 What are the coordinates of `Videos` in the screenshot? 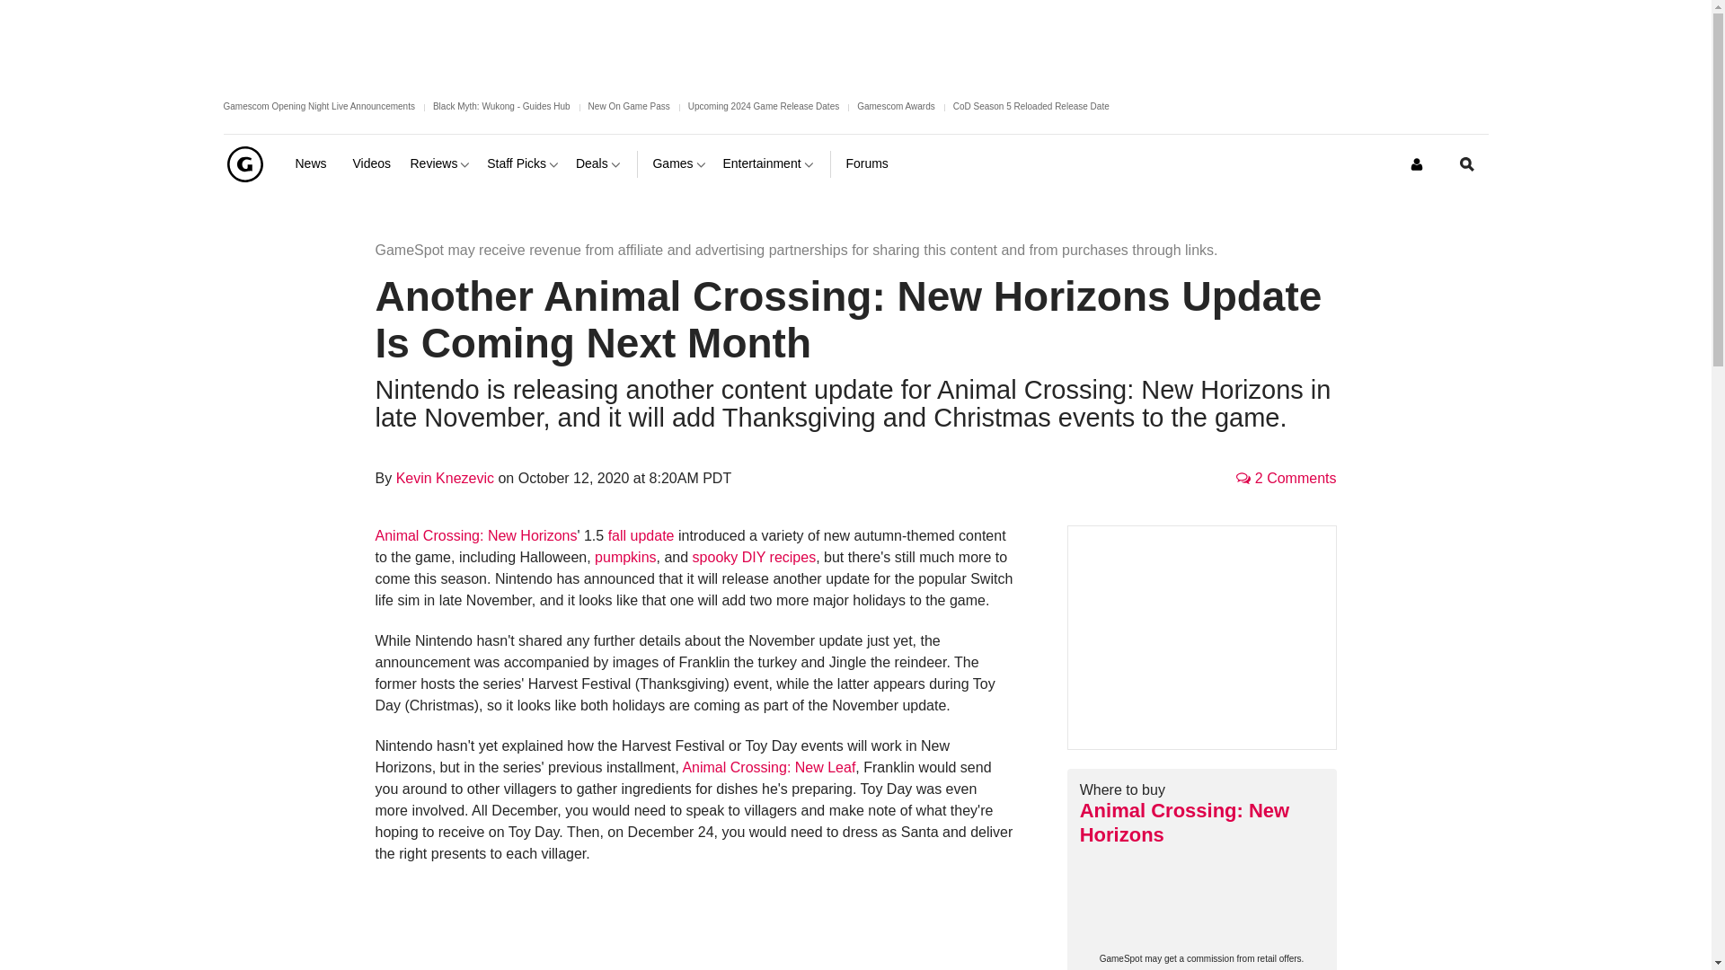 It's located at (373, 163).